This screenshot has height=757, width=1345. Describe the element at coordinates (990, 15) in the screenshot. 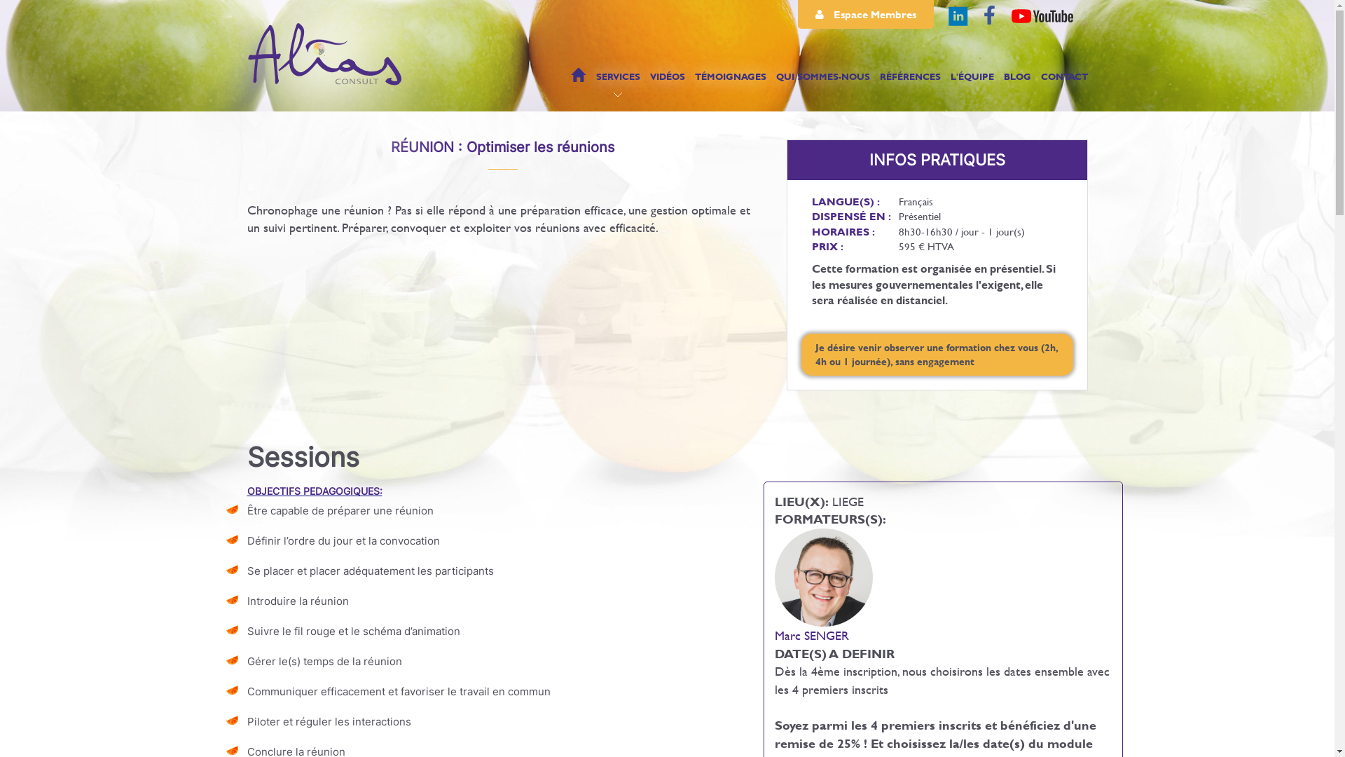

I see `Facebook` at that location.